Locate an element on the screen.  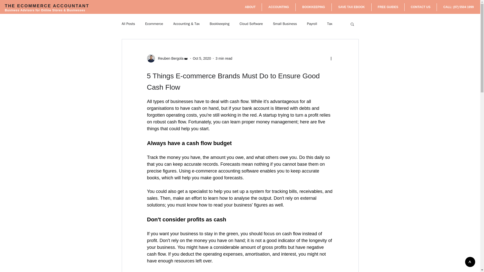
Tax is located at coordinates (330, 24).